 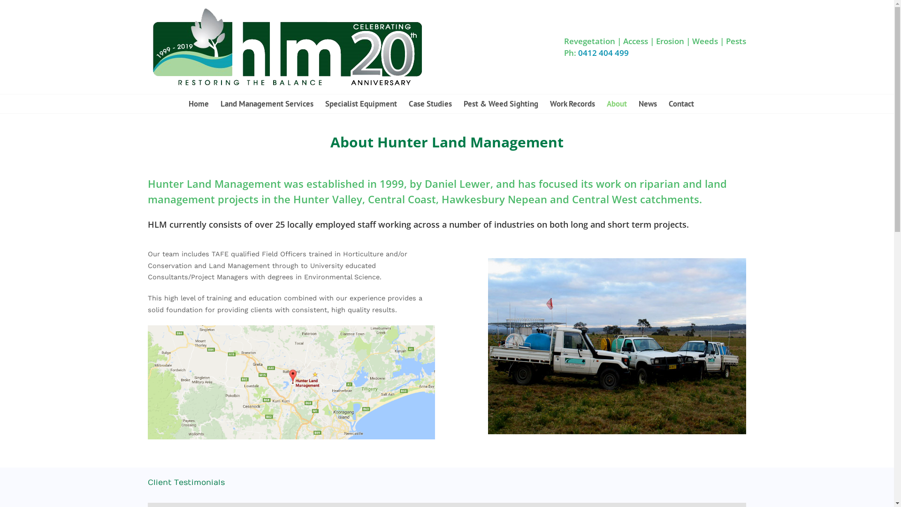 What do you see at coordinates (603, 53) in the screenshot?
I see `0412 404 499` at bounding box center [603, 53].